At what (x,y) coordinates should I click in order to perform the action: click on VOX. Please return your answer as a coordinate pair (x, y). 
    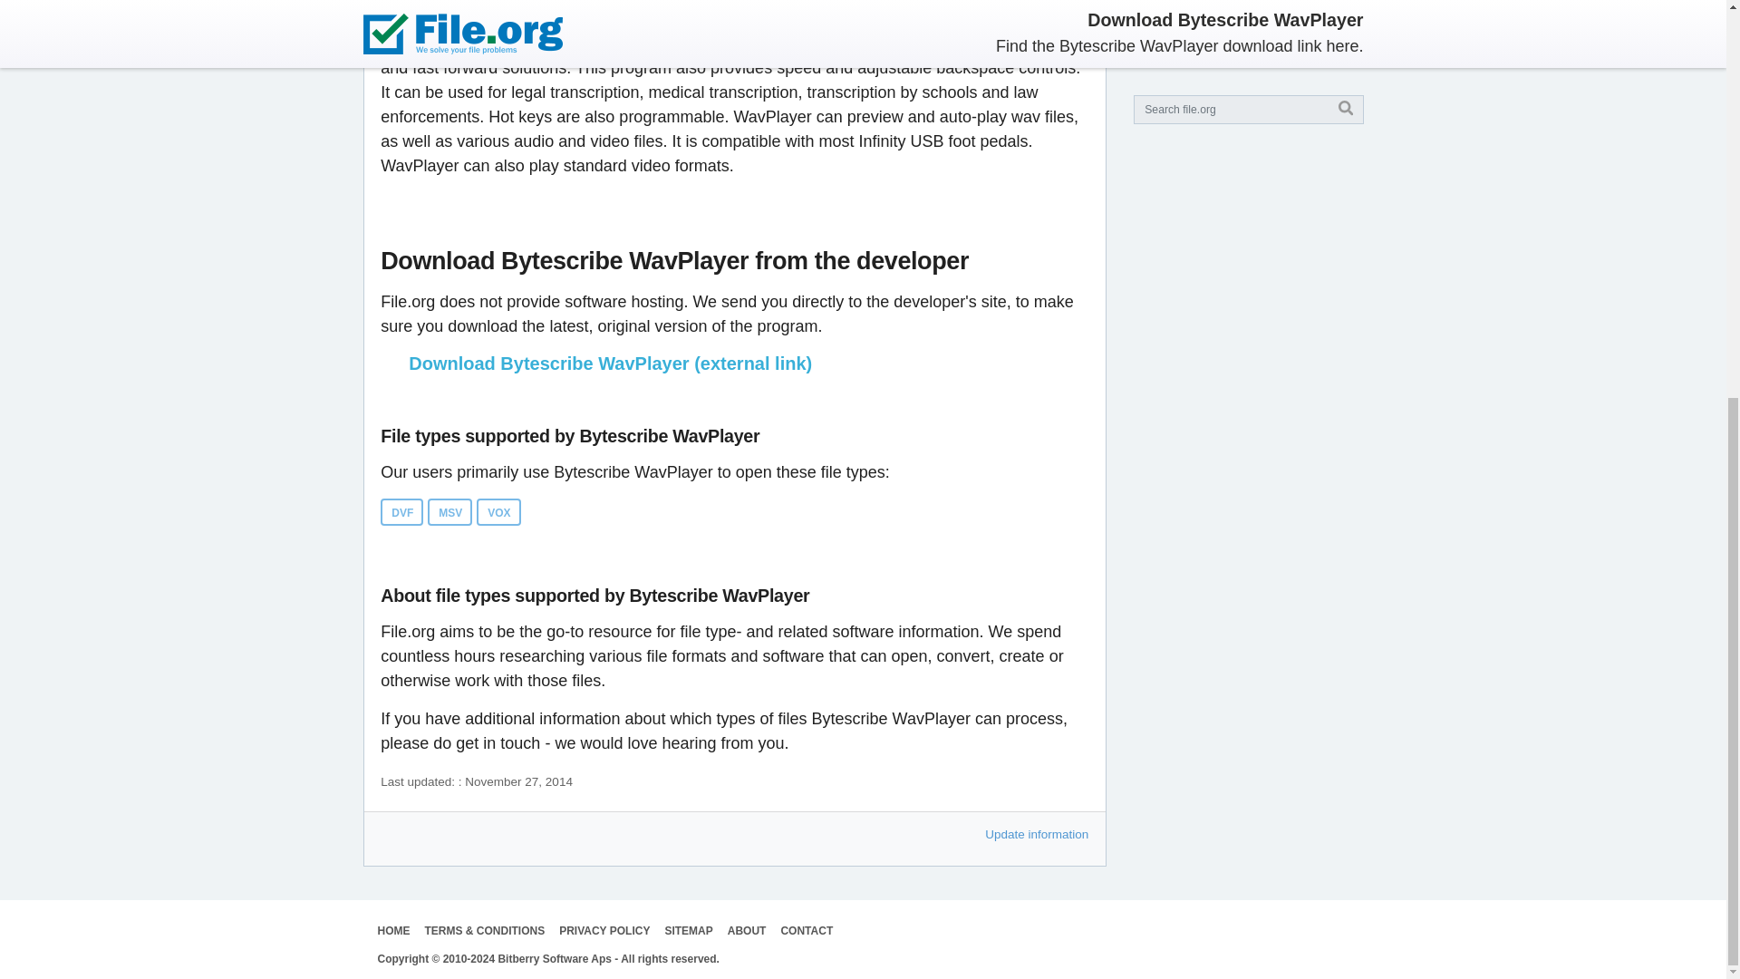
    Looking at the image, I should click on (498, 511).